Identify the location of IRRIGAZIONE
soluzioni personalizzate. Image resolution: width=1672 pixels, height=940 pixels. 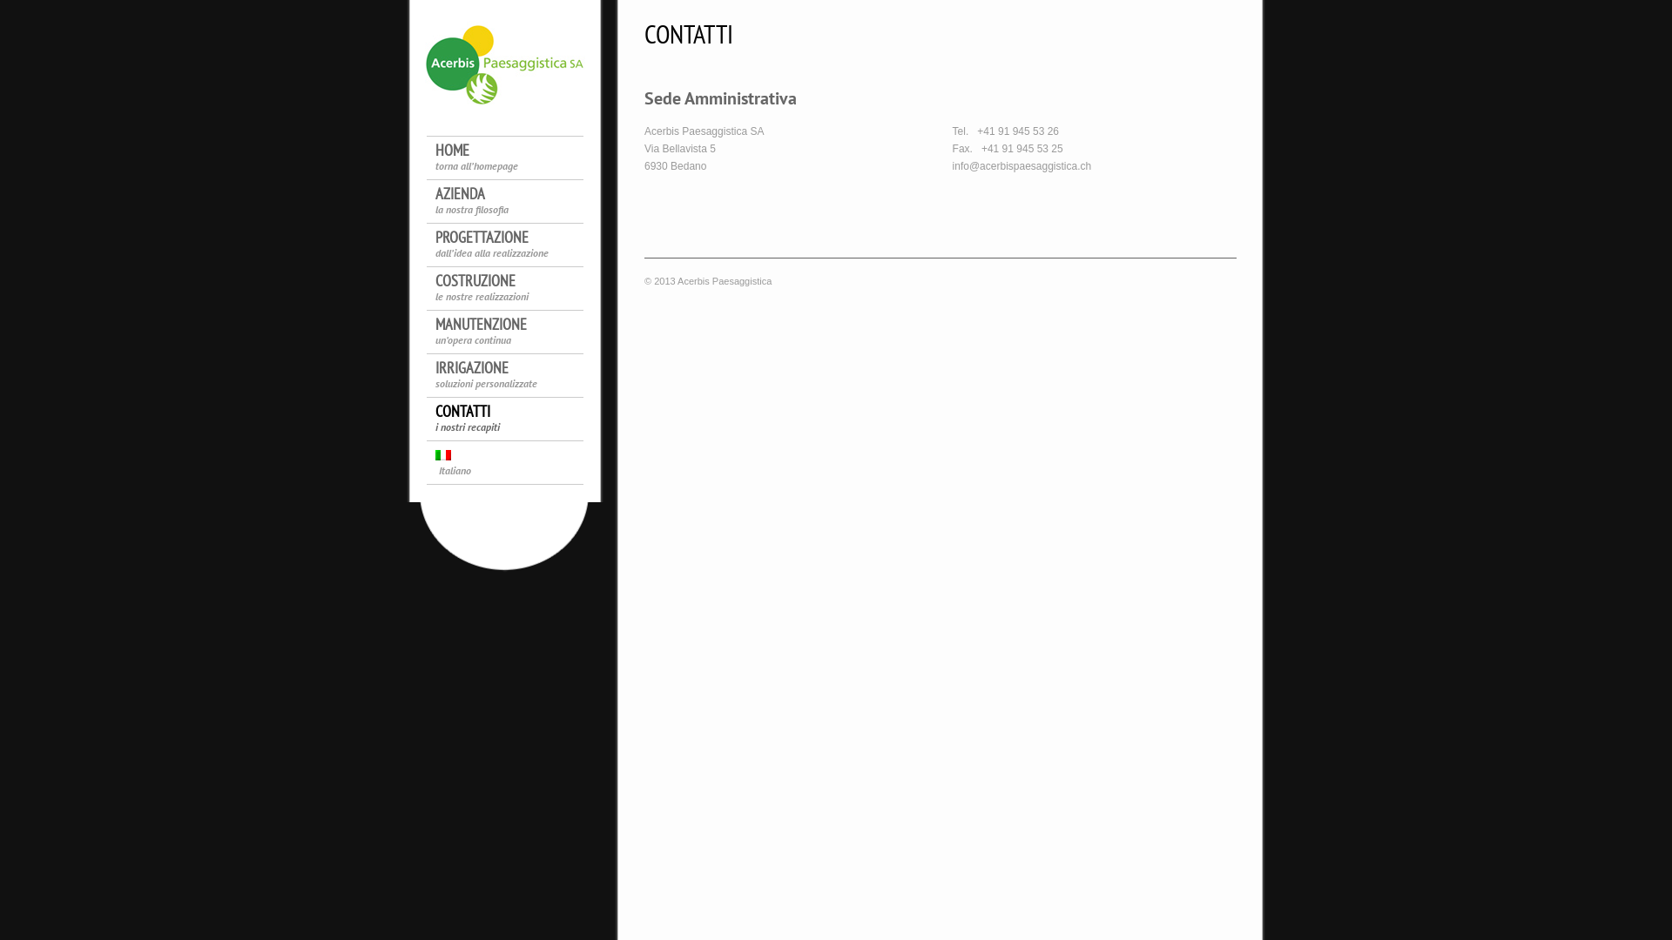
(514, 377).